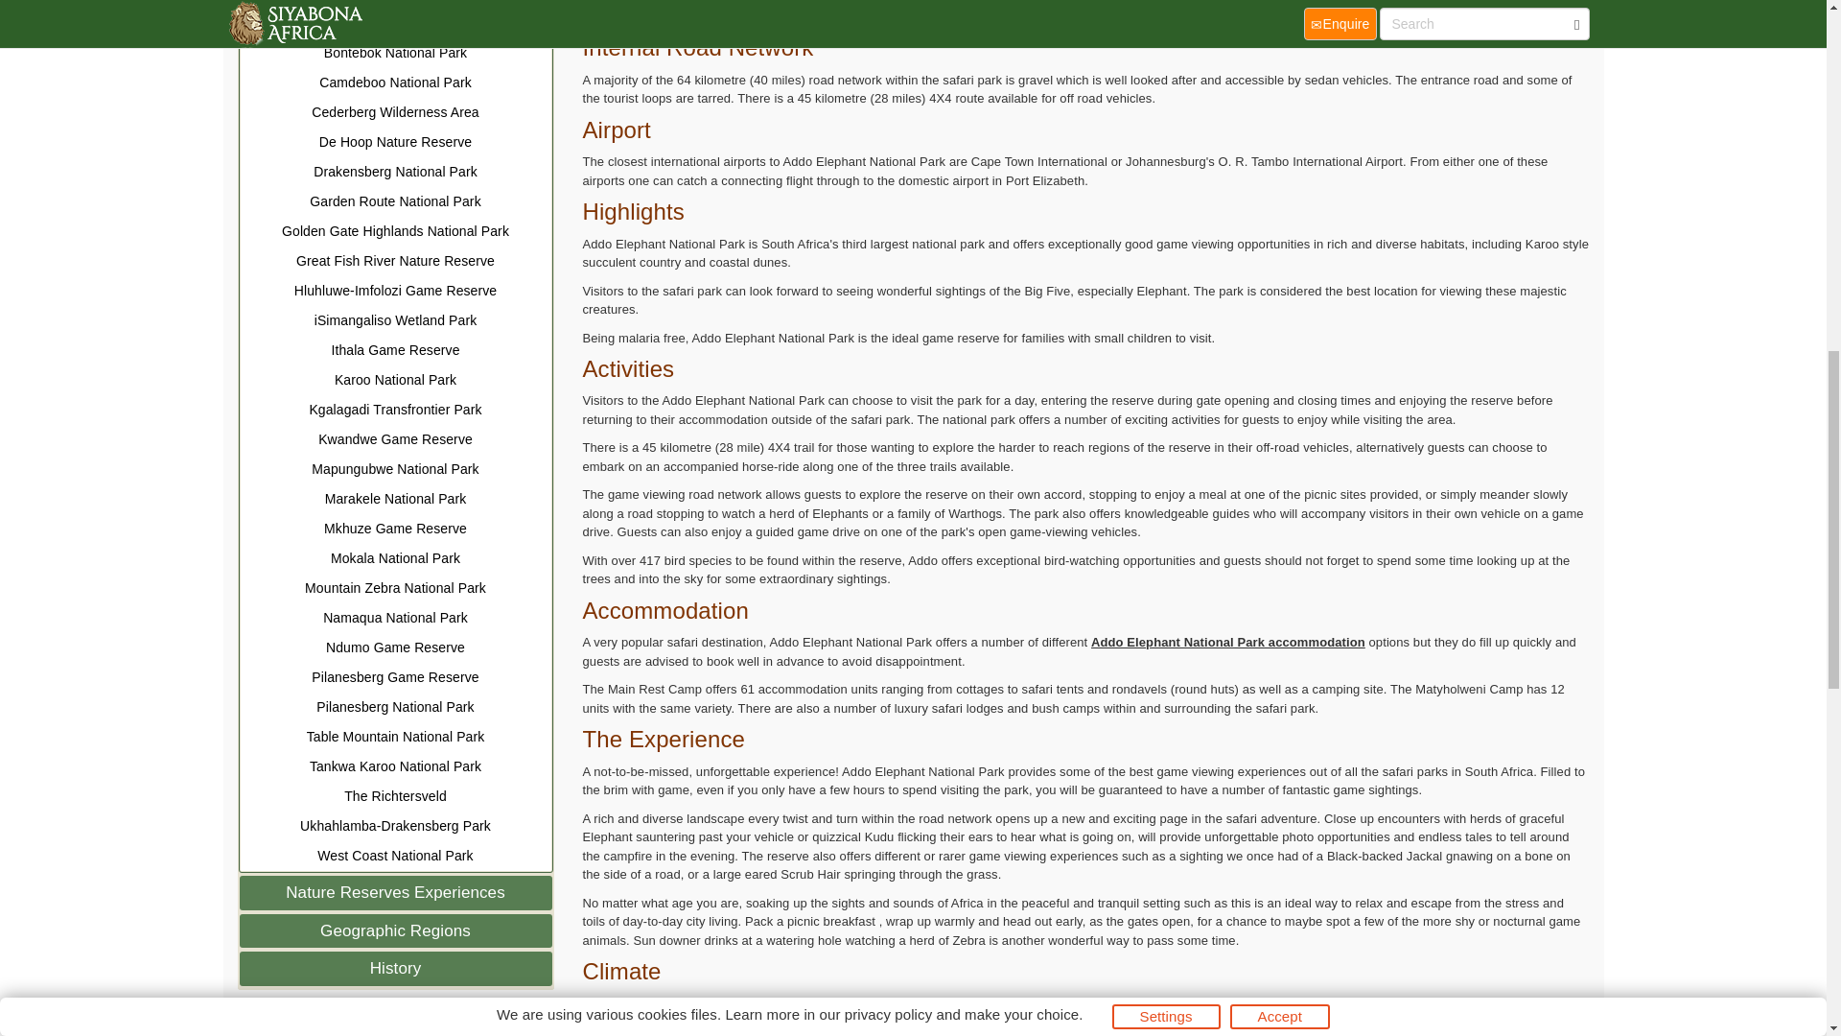  What do you see at coordinates (395, 231) in the screenshot?
I see `Golden Gate Highlands National Park` at bounding box center [395, 231].